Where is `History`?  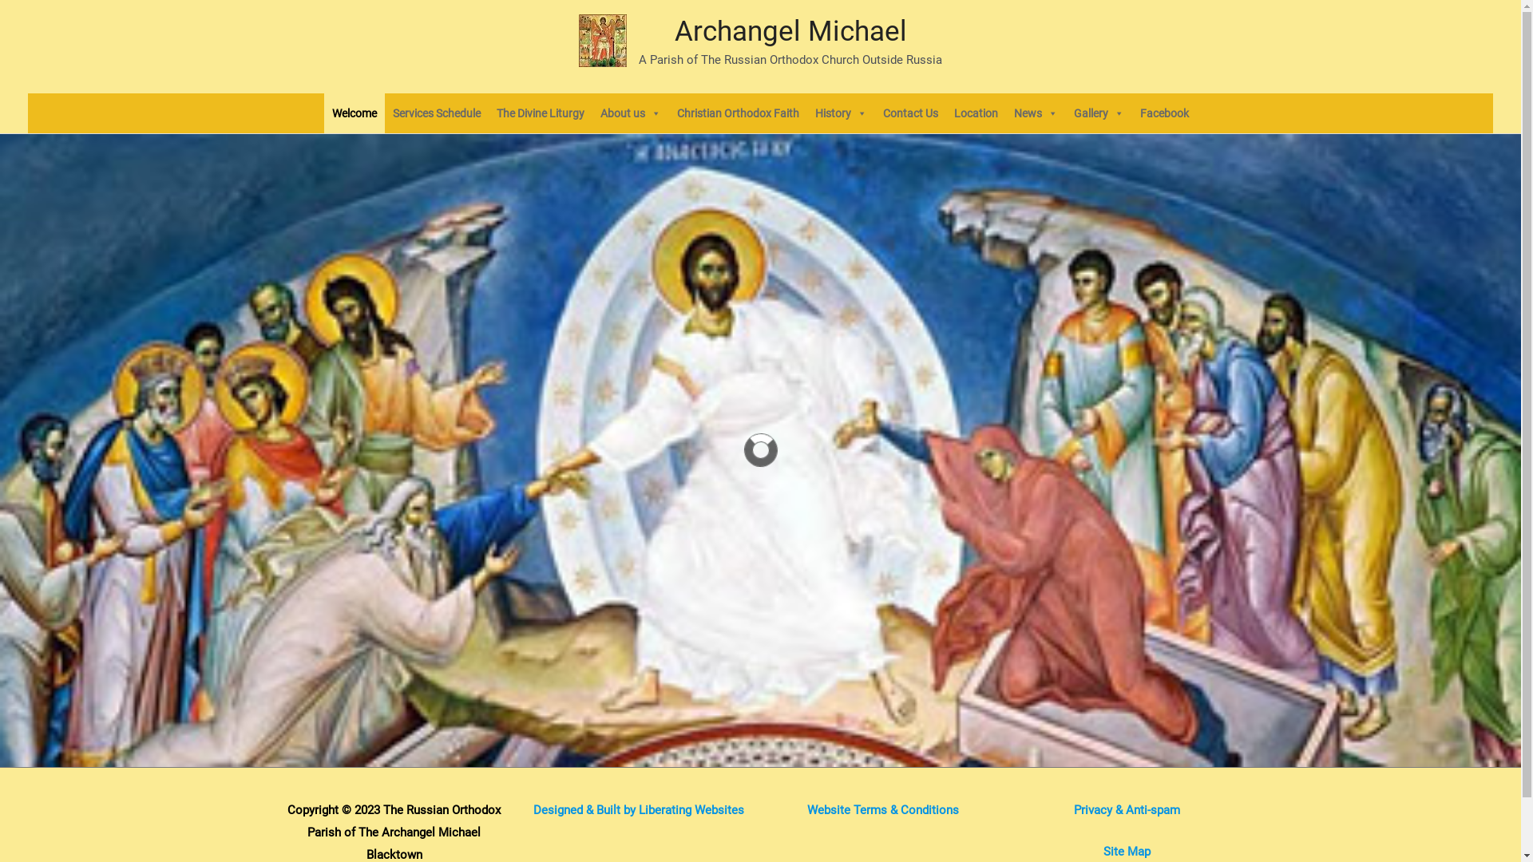
History is located at coordinates (842, 113).